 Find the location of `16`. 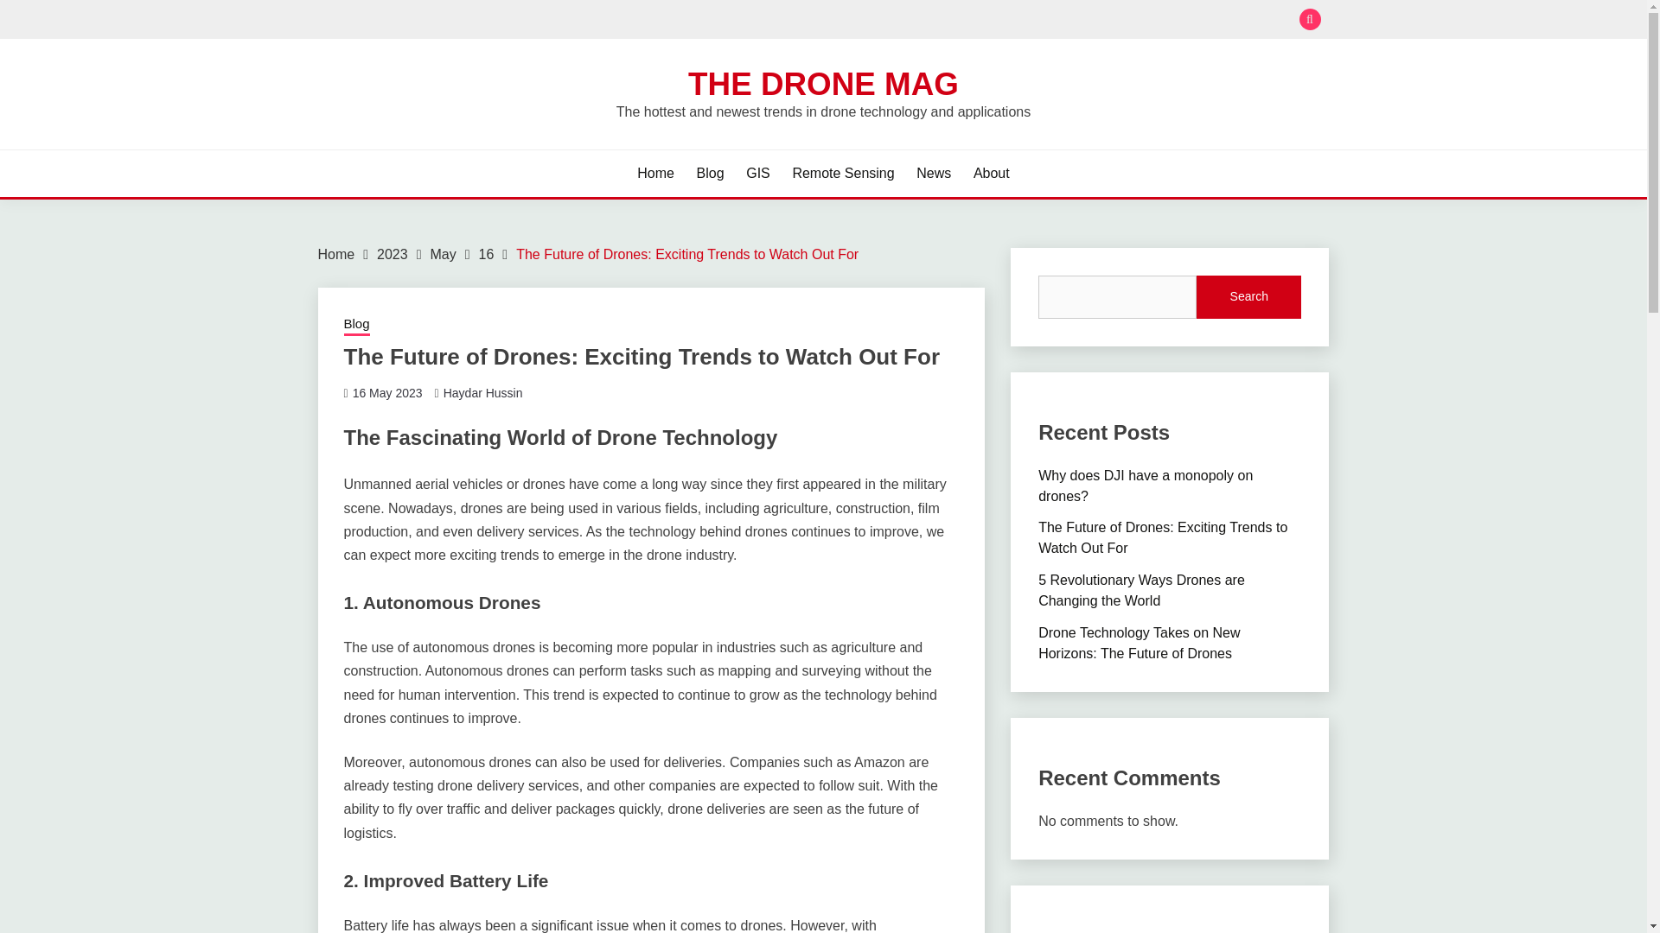

16 is located at coordinates (487, 254).